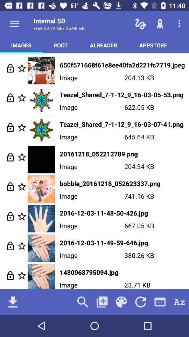 The height and width of the screenshot is (337, 189). I want to click on lock image, so click(10, 246).